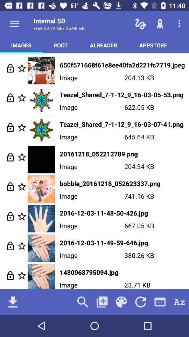 The height and width of the screenshot is (337, 189). I want to click on lock image, so click(10, 246).